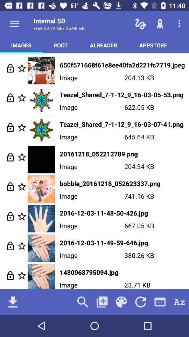 The height and width of the screenshot is (337, 189). I want to click on lock image, so click(10, 246).